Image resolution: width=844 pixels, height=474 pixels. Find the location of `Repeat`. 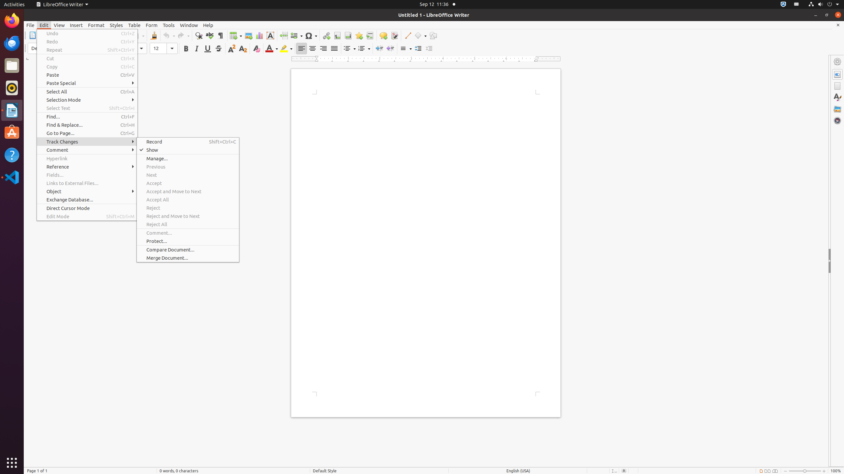

Repeat is located at coordinates (87, 50).